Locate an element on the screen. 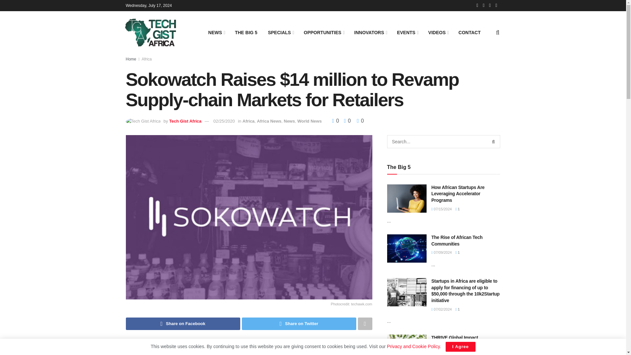  VIDEOS is located at coordinates (438, 33).